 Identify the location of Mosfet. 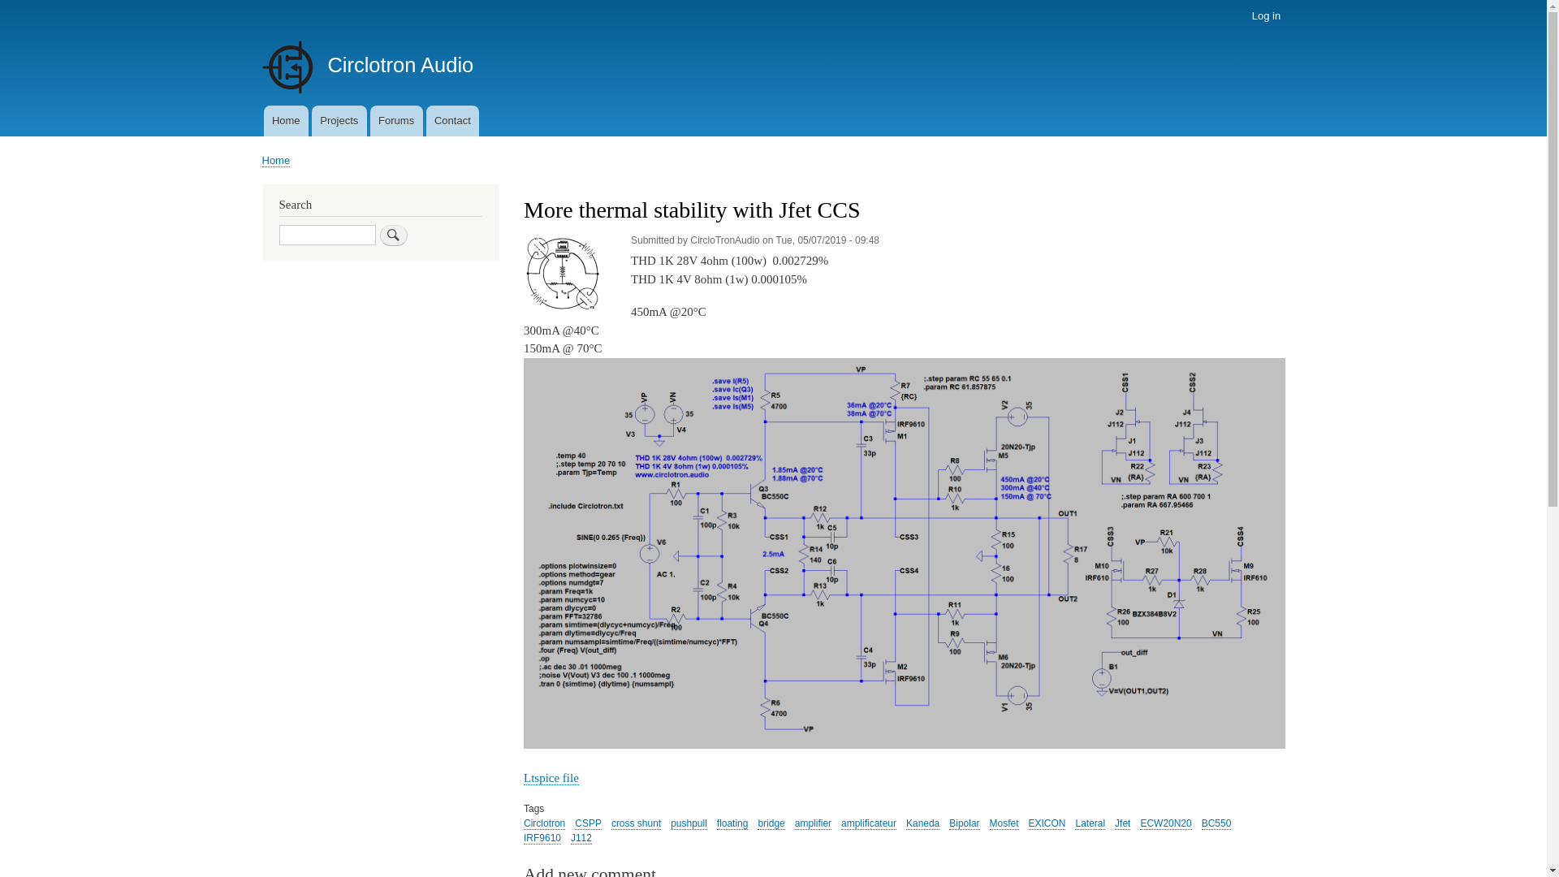
(1004, 823).